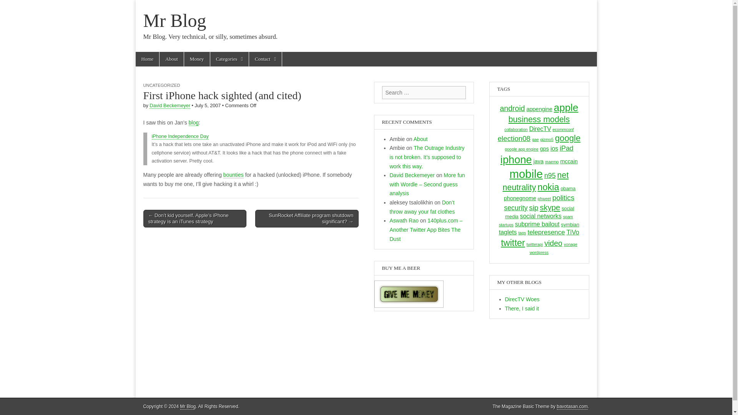  I want to click on Mr Blog, so click(175, 20).